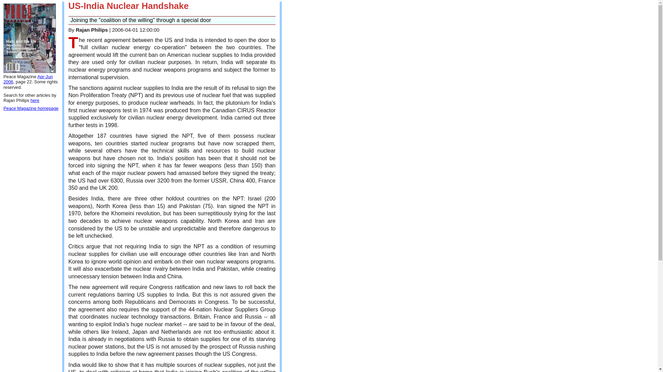  Describe the element at coordinates (35, 101) in the screenshot. I see `here` at that location.